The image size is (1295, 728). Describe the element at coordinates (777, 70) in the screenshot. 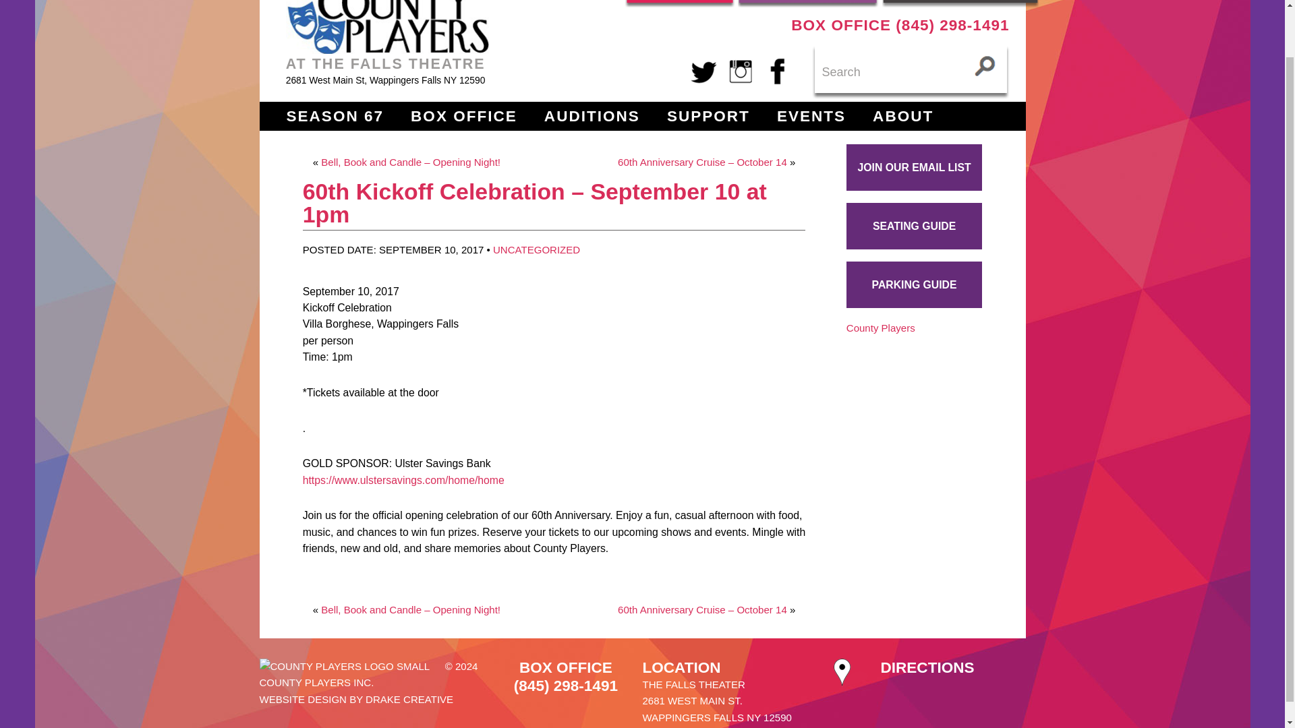

I see `Like Us On Facebook` at that location.